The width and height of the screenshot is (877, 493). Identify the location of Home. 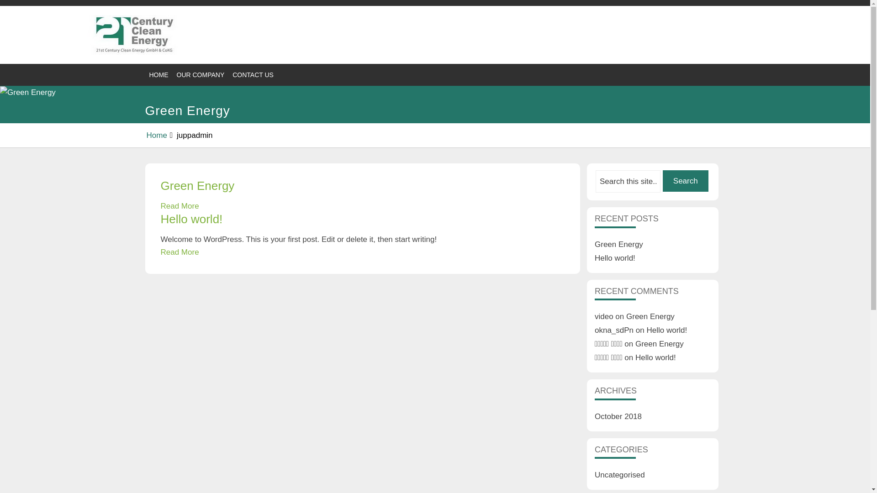
(156, 135).